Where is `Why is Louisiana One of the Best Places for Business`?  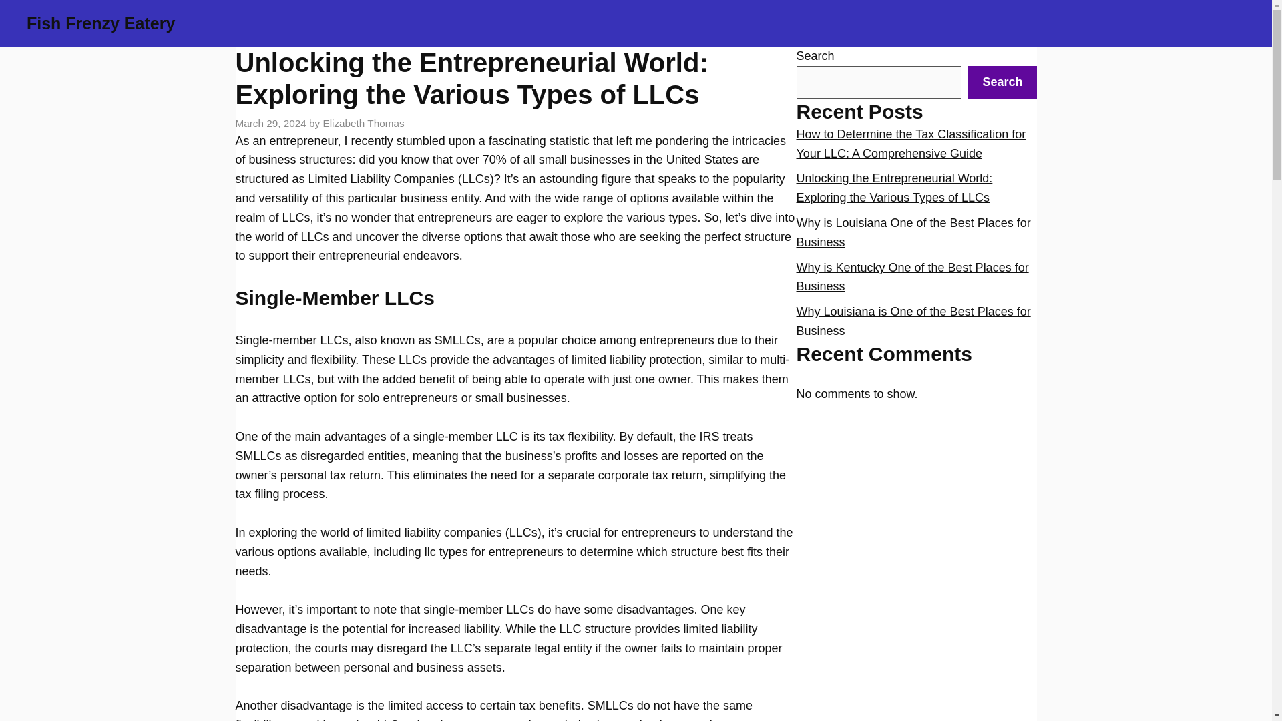 Why is Louisiana One of the Best Places for Business is located at coordinates (913, 232).